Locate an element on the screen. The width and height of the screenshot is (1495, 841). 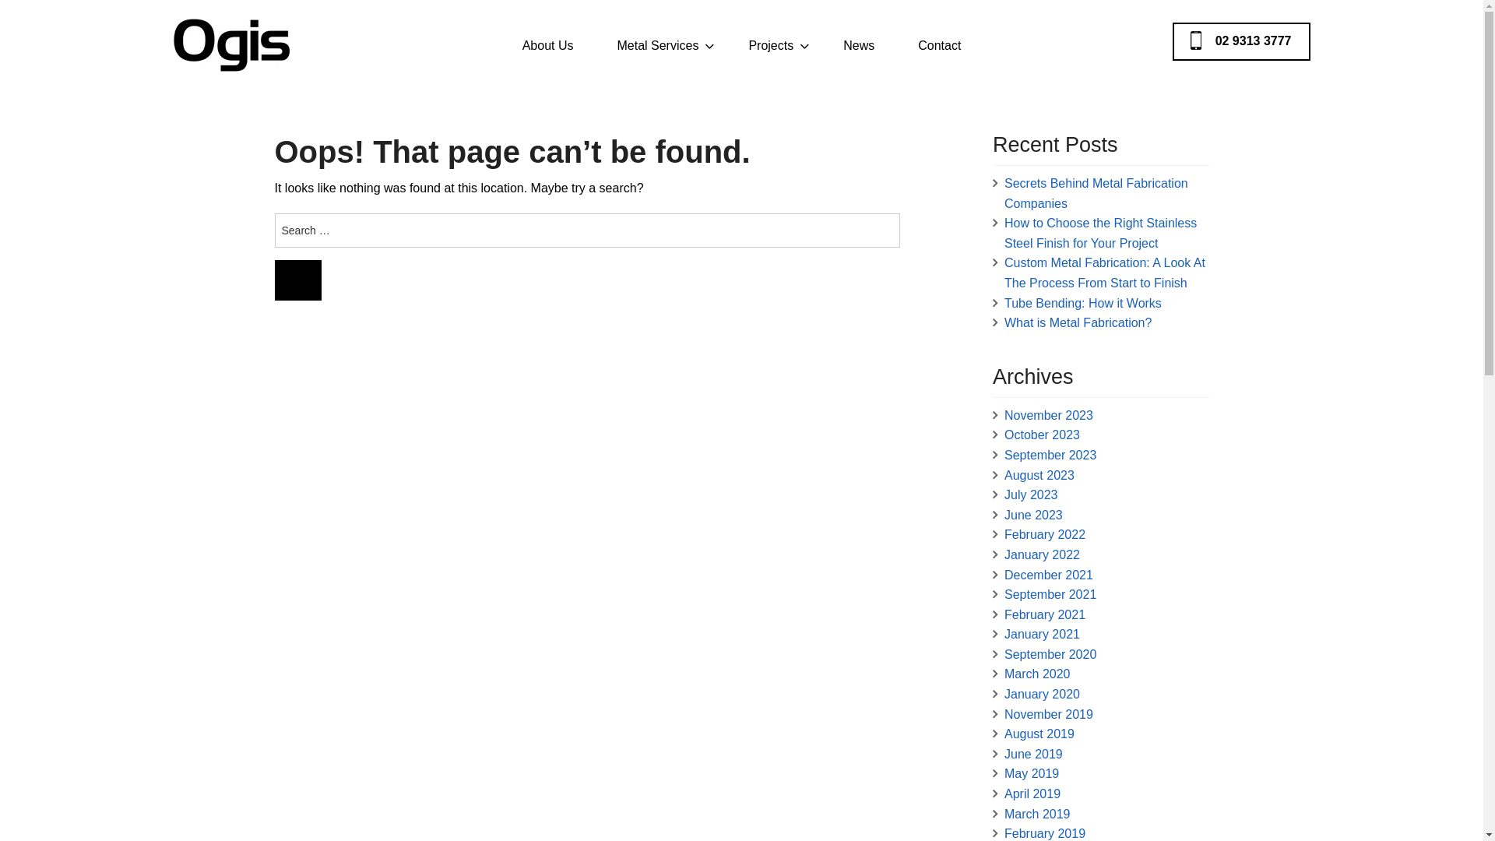
Play Equipment is located at coordinates (770, 201).